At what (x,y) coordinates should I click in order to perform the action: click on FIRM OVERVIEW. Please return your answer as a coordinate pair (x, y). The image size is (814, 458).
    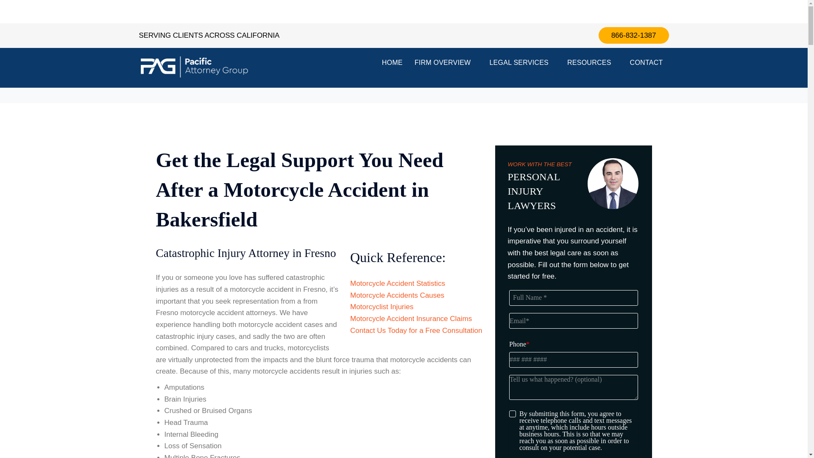
    Looking at the image, I should click on (446, 63).